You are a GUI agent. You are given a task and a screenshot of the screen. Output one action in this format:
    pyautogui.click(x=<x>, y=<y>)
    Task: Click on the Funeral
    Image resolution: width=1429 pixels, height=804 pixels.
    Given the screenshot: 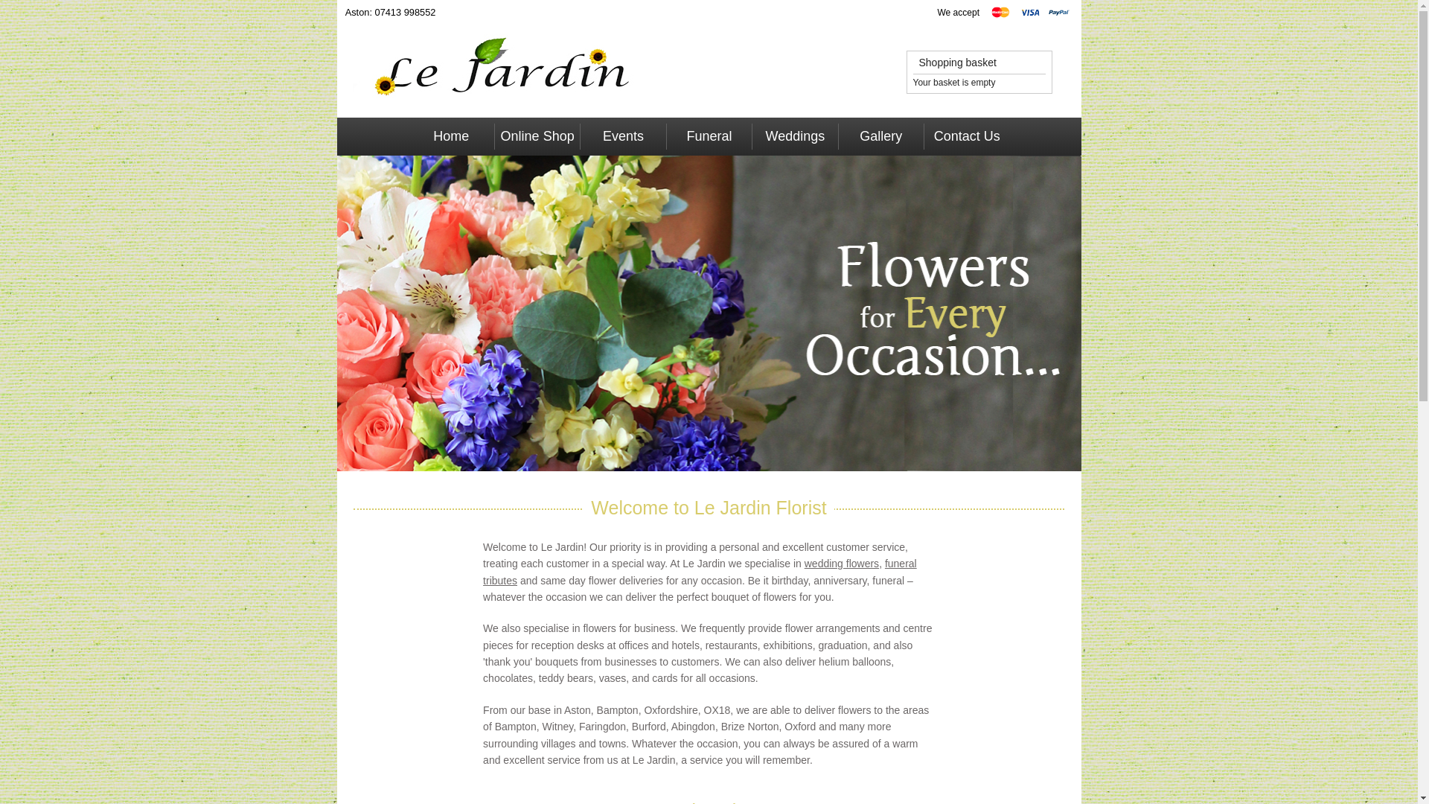 What is the action you would take?
    pyautogui.click(x=709, y=136)
    